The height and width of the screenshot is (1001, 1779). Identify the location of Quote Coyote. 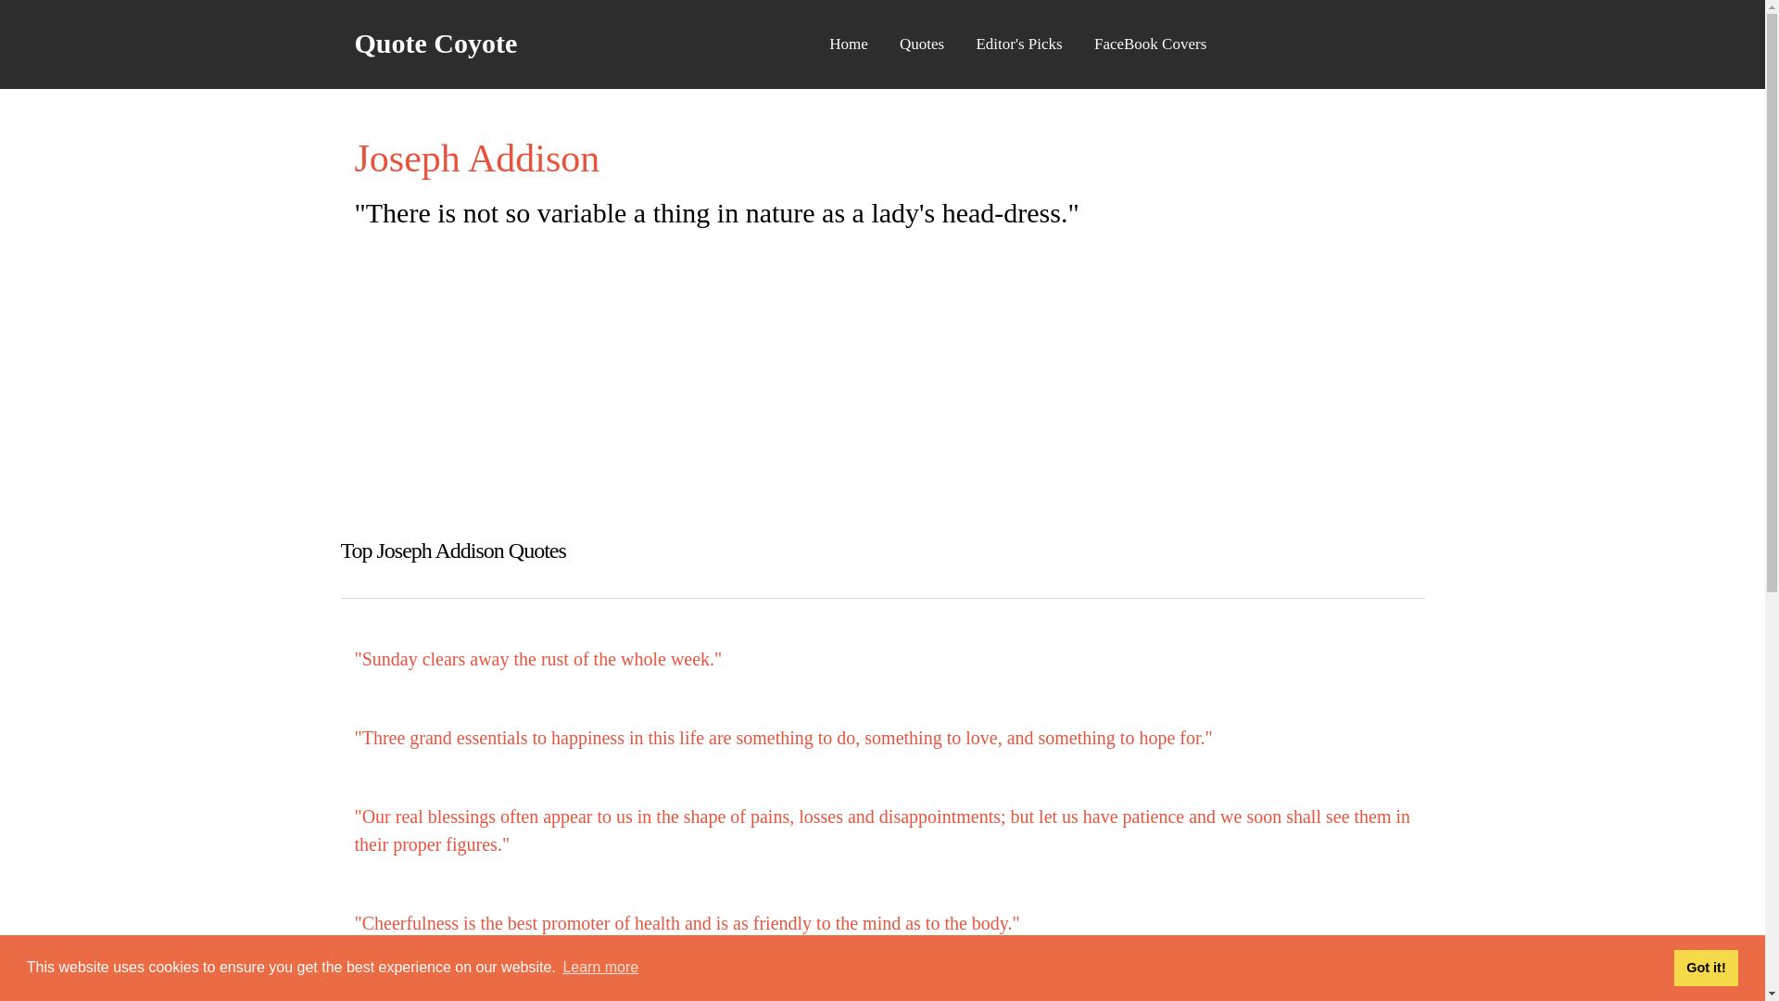
(435, 43).